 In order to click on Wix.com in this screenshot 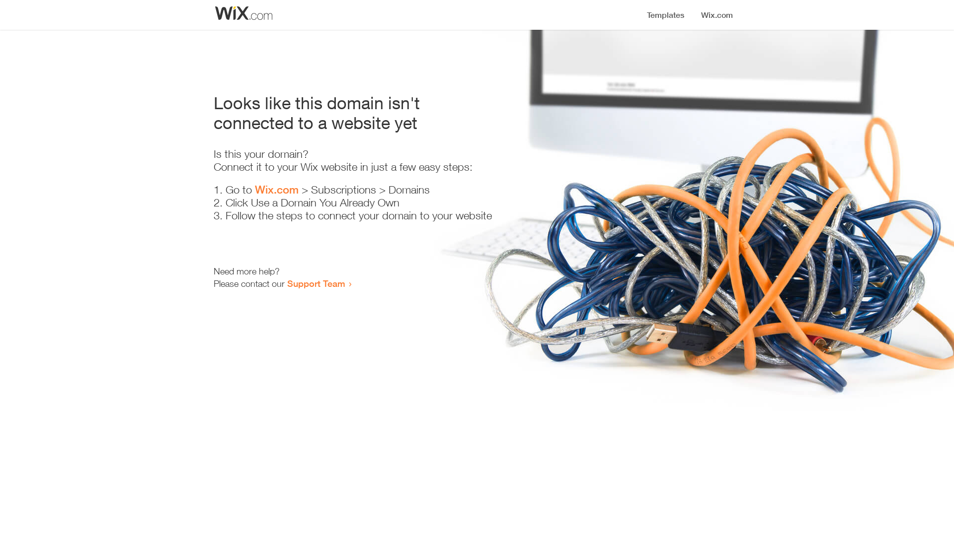, I will do `click(277, 190)`.